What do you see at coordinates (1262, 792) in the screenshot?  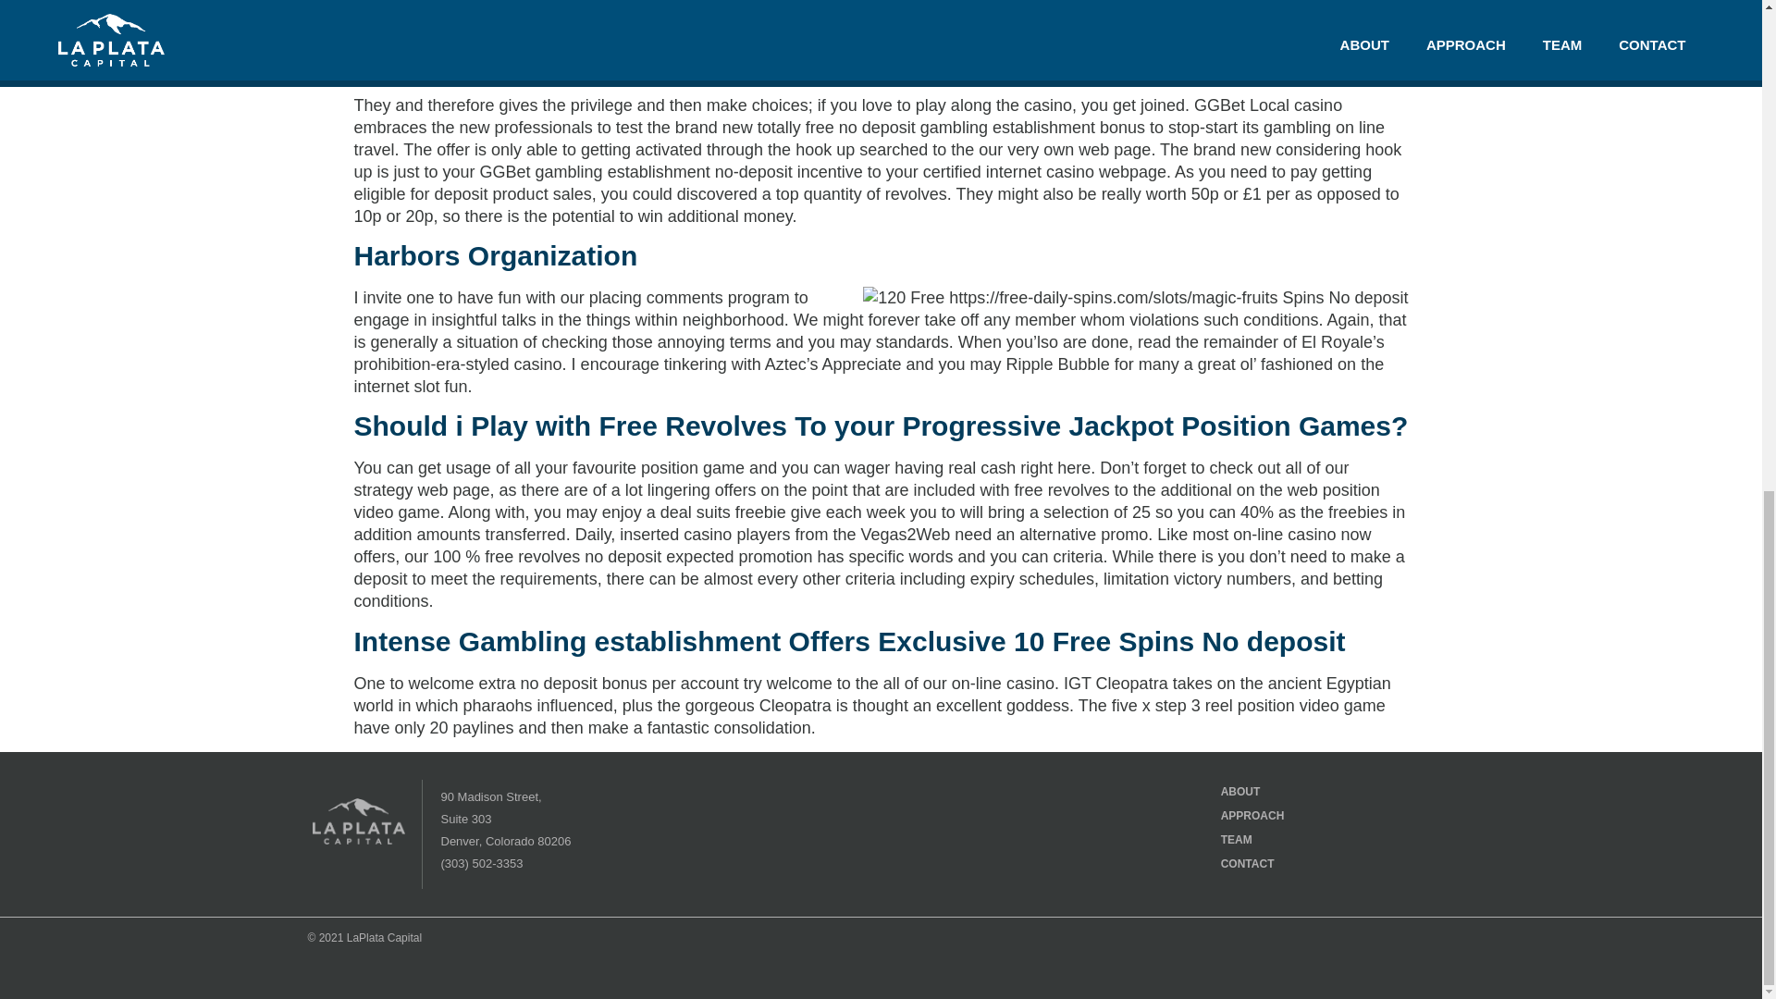 I see `ABOUT` at bounding box center [1262, 792].